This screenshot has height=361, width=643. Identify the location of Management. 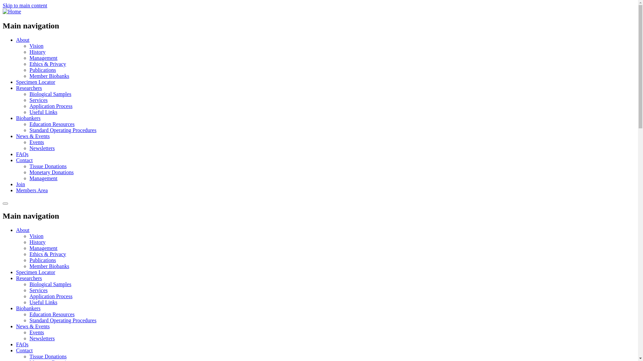
(44, 248).